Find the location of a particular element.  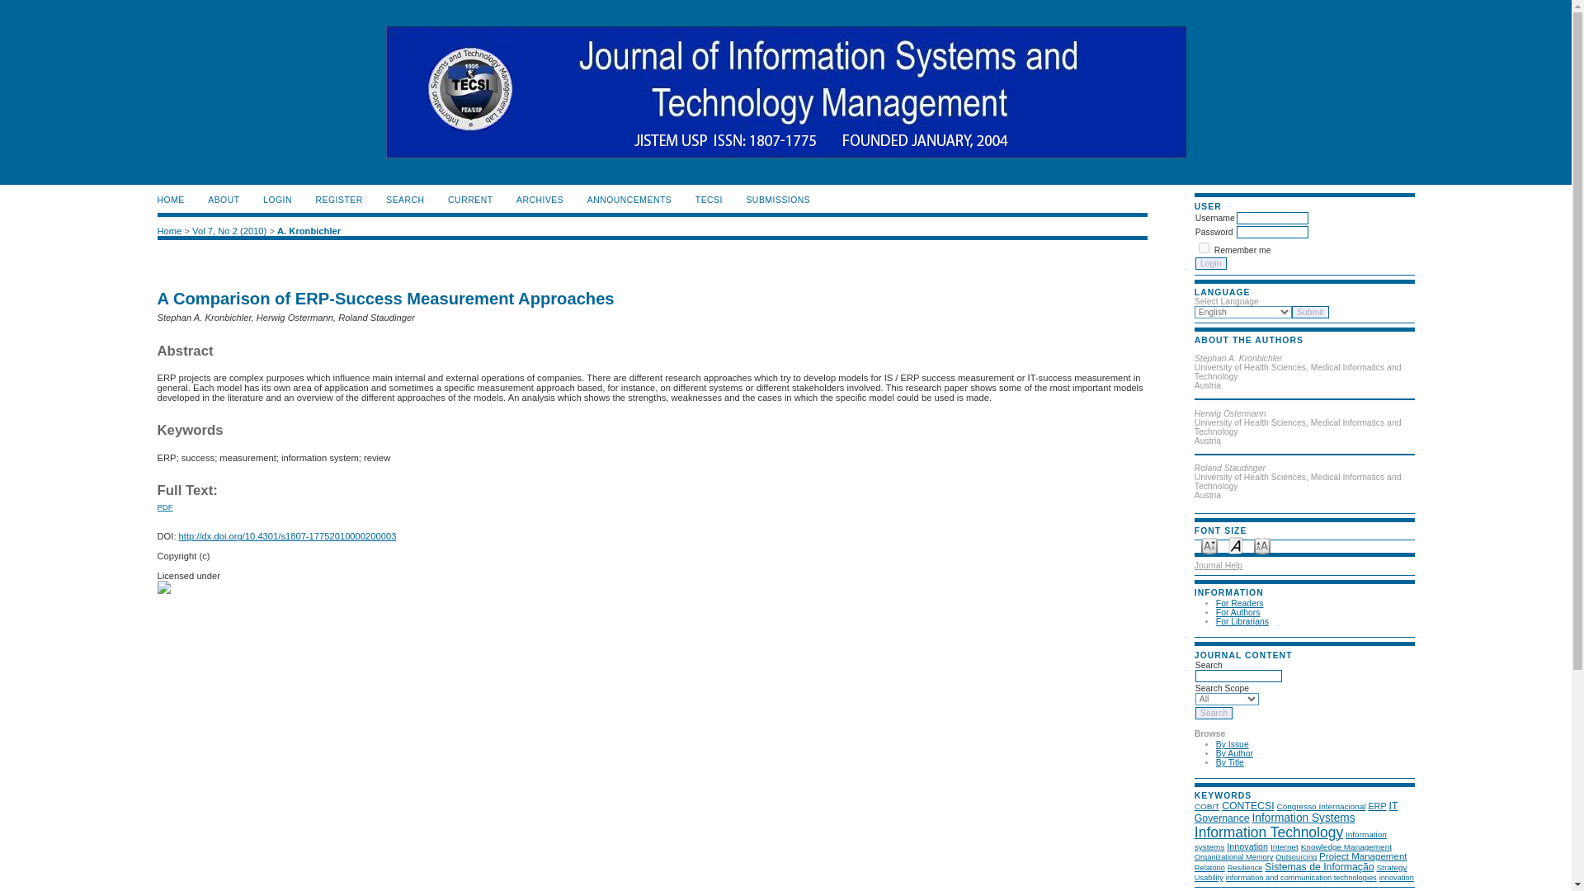

Organizational Memory is located at coordinates (1233, 856).